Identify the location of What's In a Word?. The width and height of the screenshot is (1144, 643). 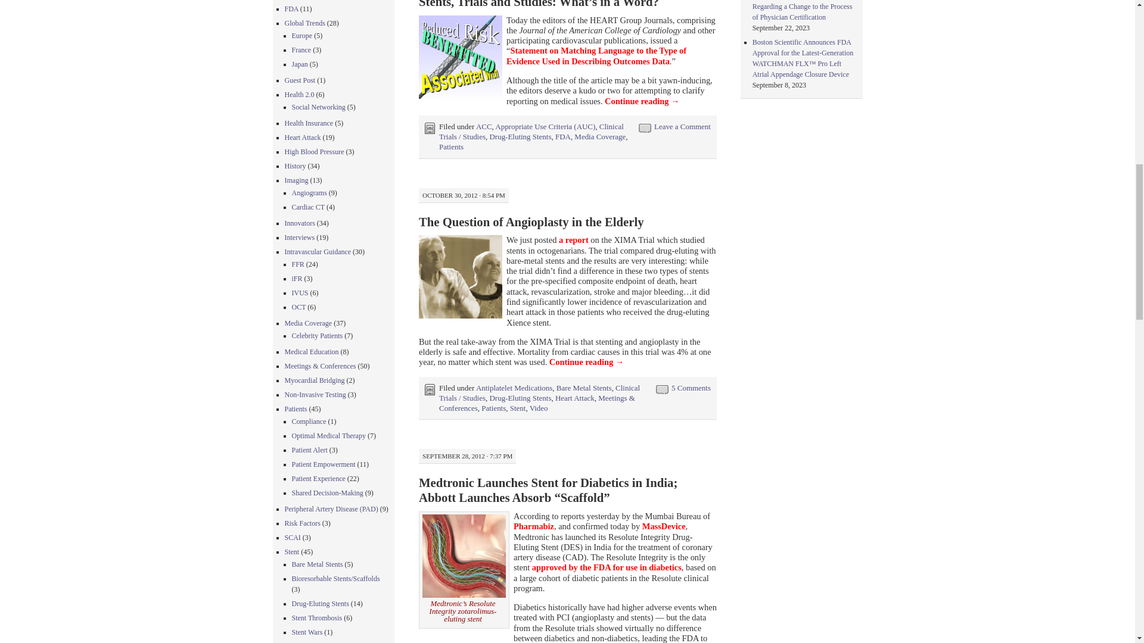
(460, 57).